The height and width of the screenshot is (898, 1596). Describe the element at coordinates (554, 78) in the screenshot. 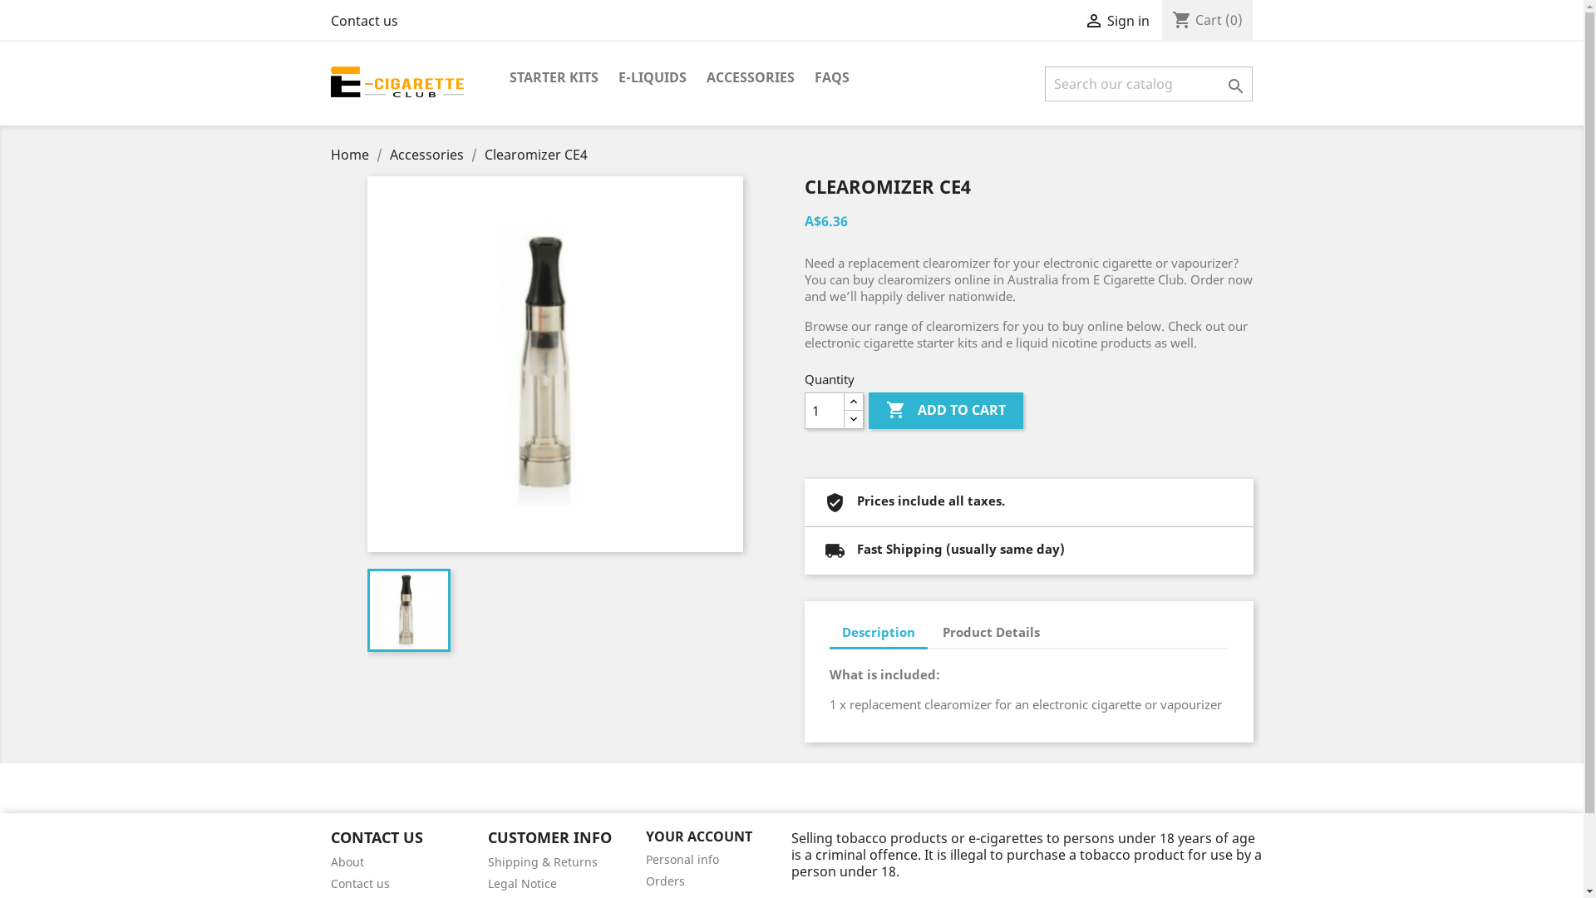

I see `STARTER KITS` at that location.